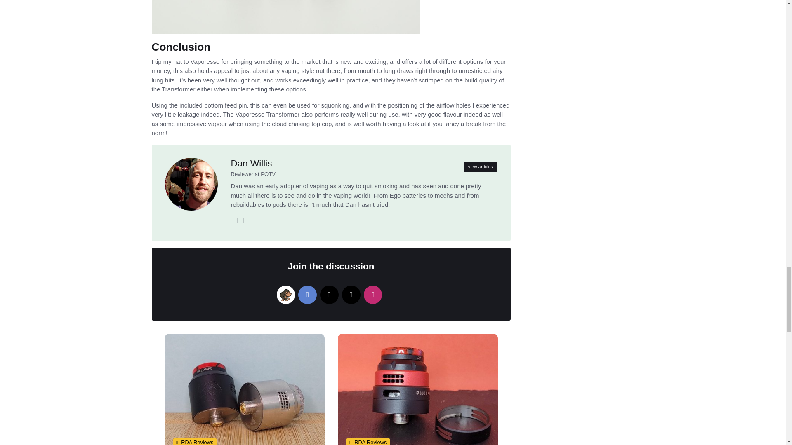  What do you see at coordinates (480, 166) in the screenshot?
I see `View Articles` at bounding box center [480, 166].